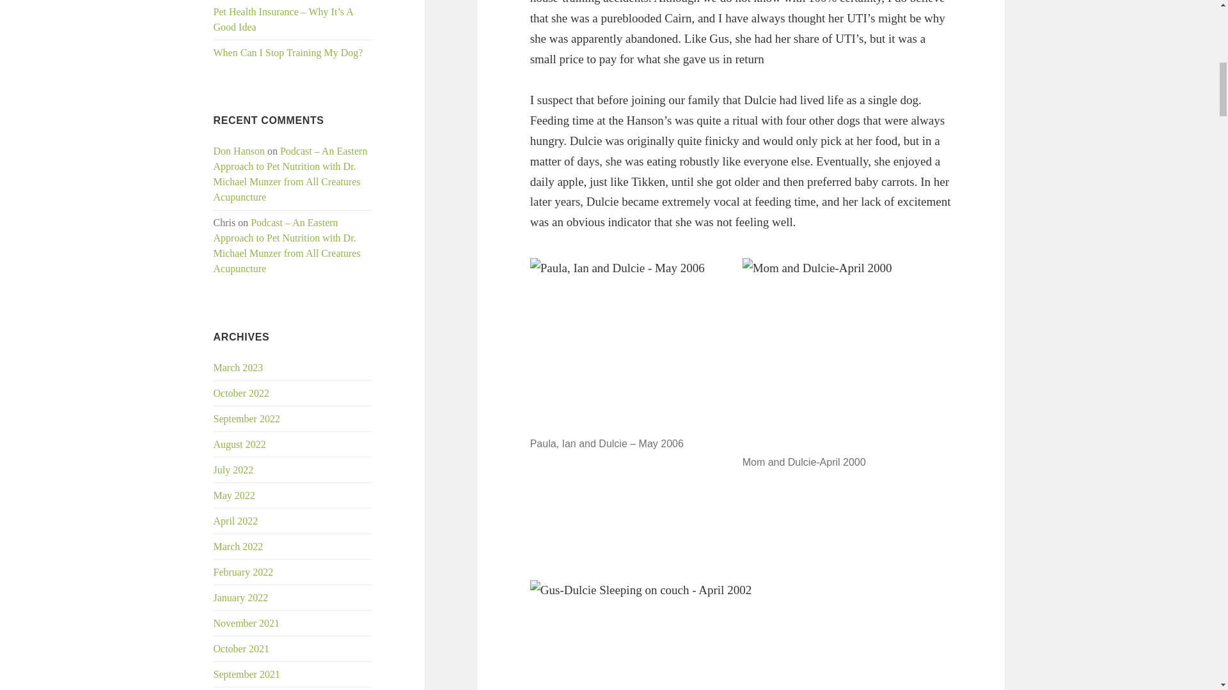 The height and width of the screenshot is (690, 1228). Describe the element at coordinates (247, 418) in the screenshot. I see `September 2022` at that location.